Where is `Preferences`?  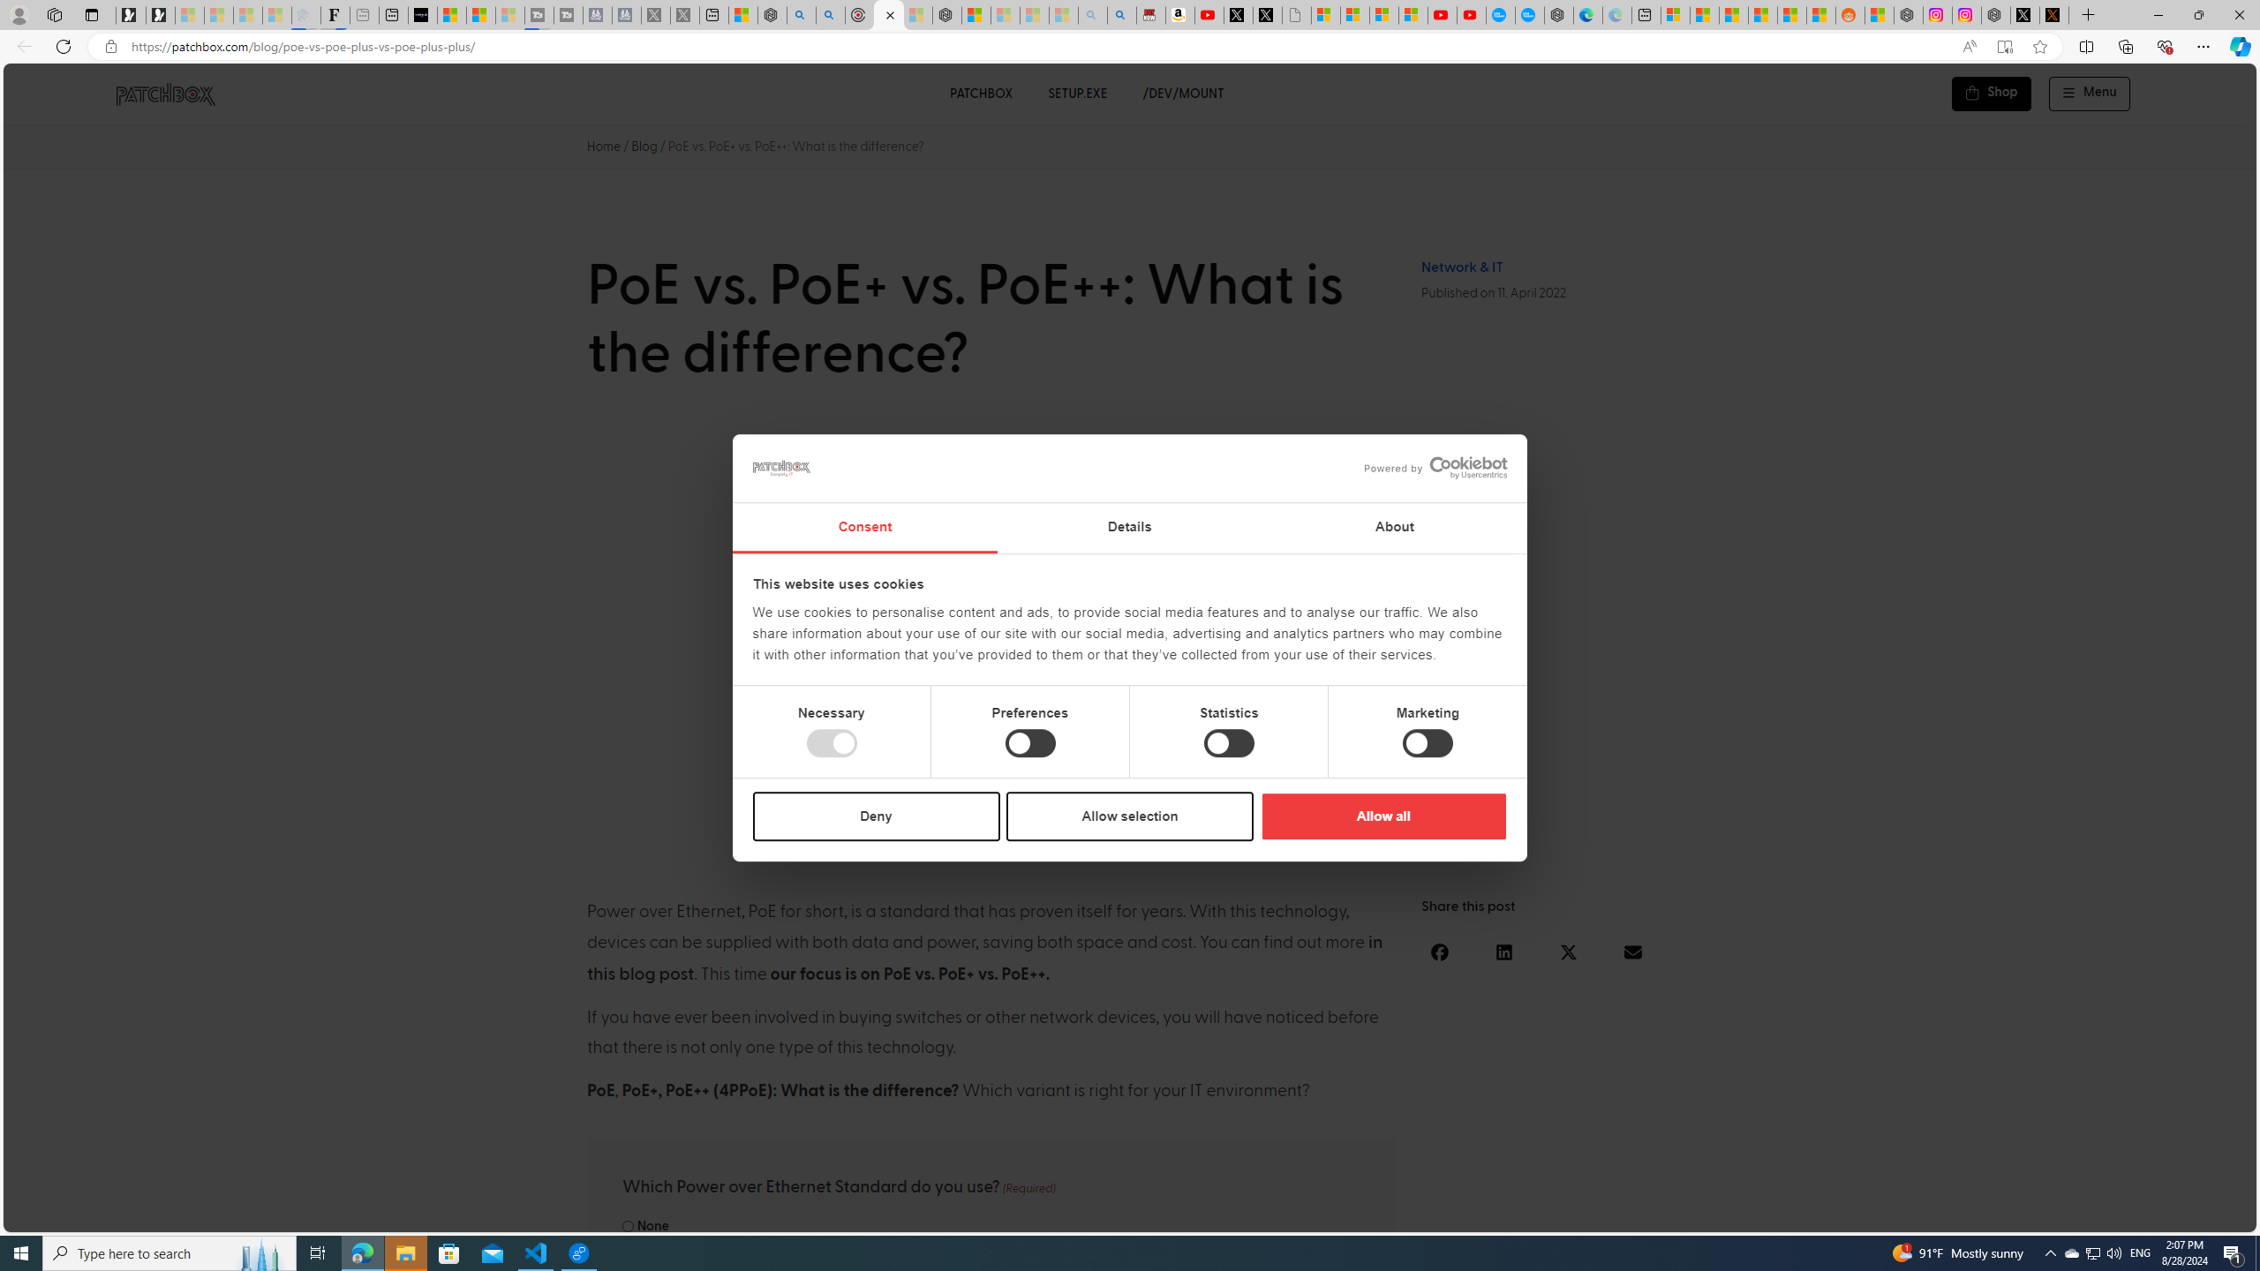 Preferences is located at coordinates (1030, 743).